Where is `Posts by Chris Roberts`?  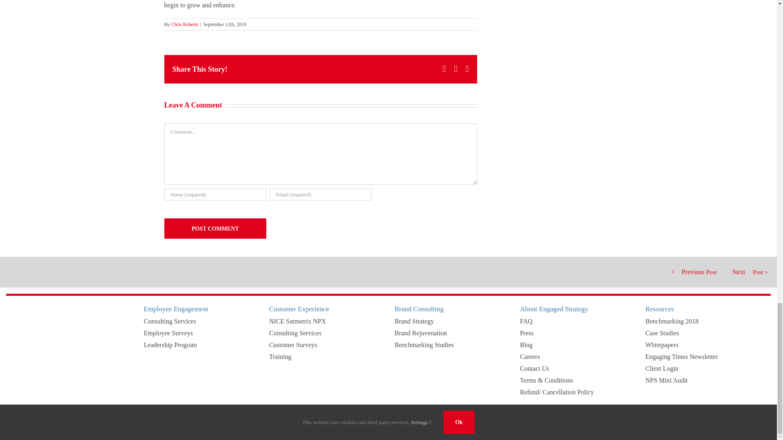
Posts by Chris Roberts is located at coordinates (184, 24).